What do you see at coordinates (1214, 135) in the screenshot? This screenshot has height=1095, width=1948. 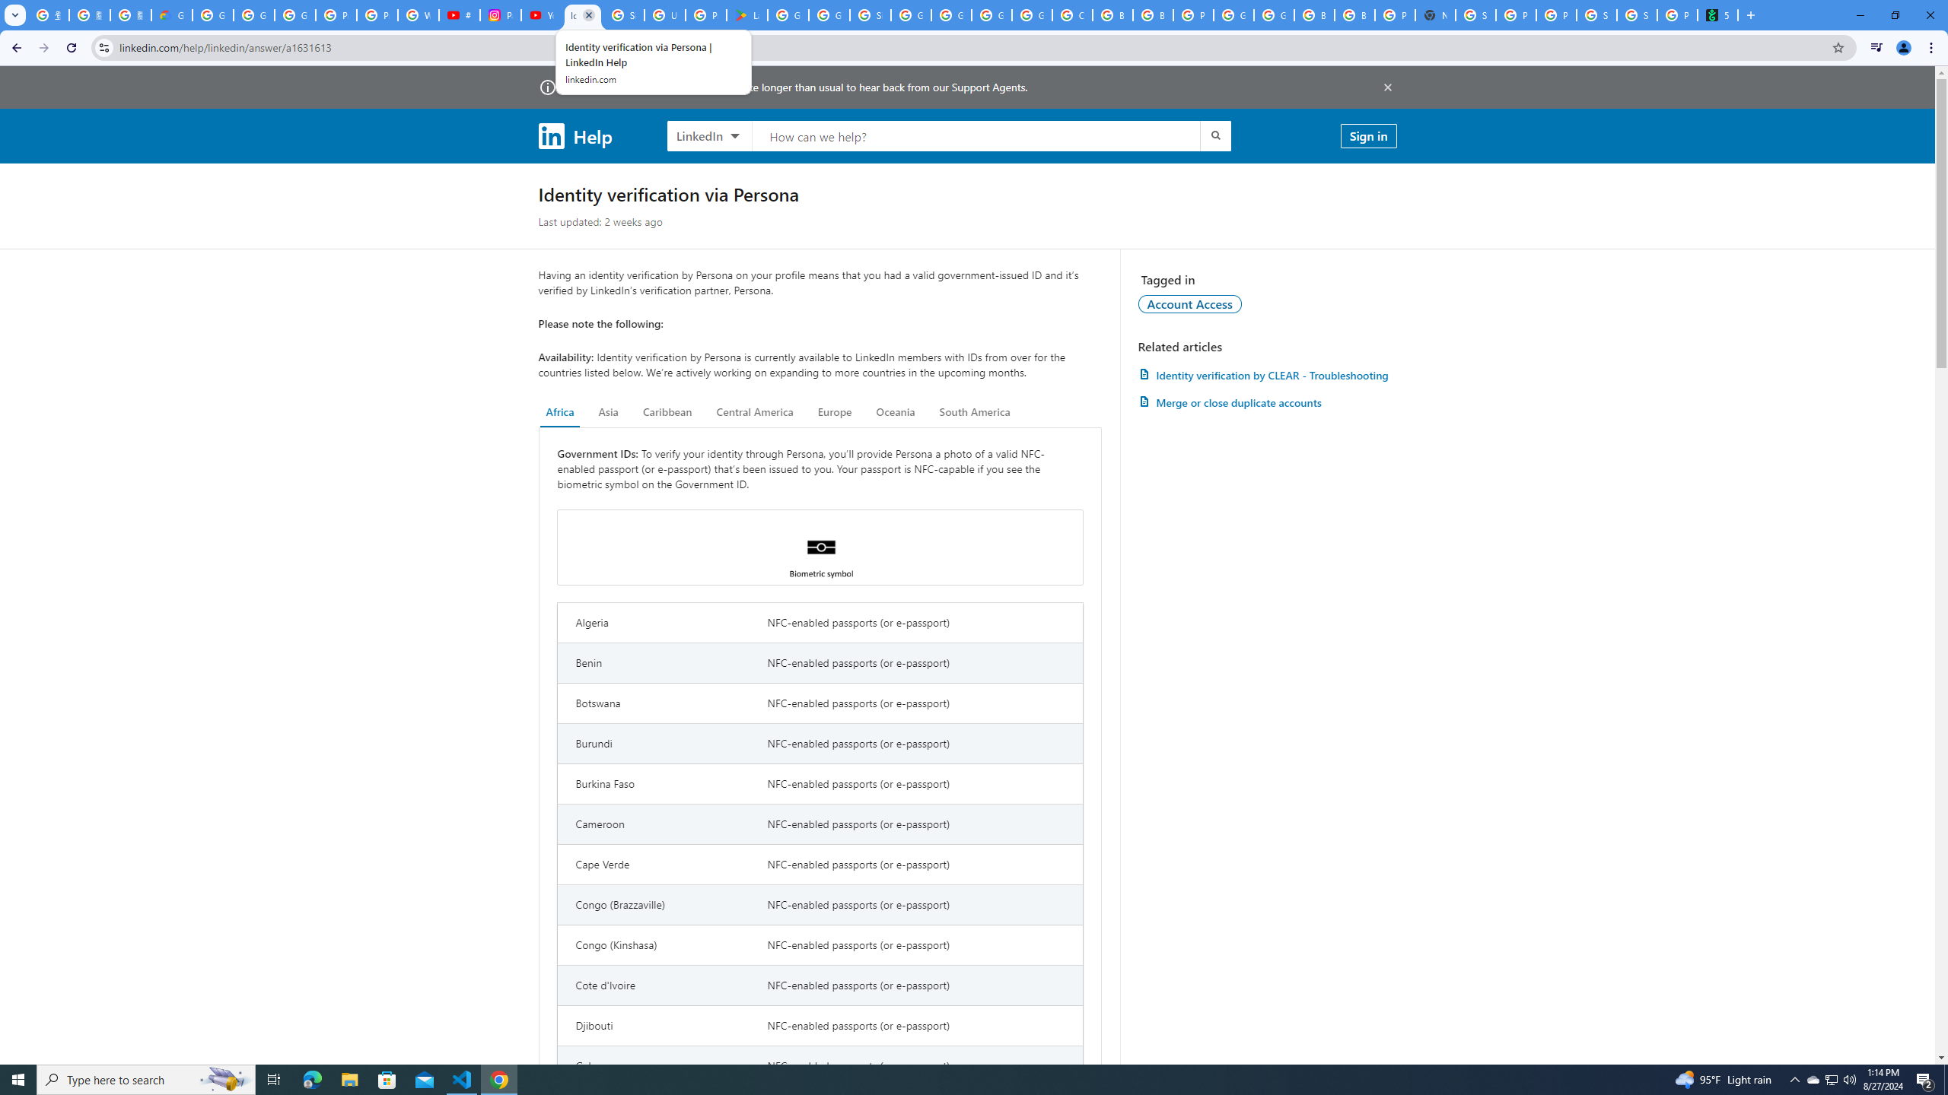 I see `Submit search` at bounding box center [1214, 135].